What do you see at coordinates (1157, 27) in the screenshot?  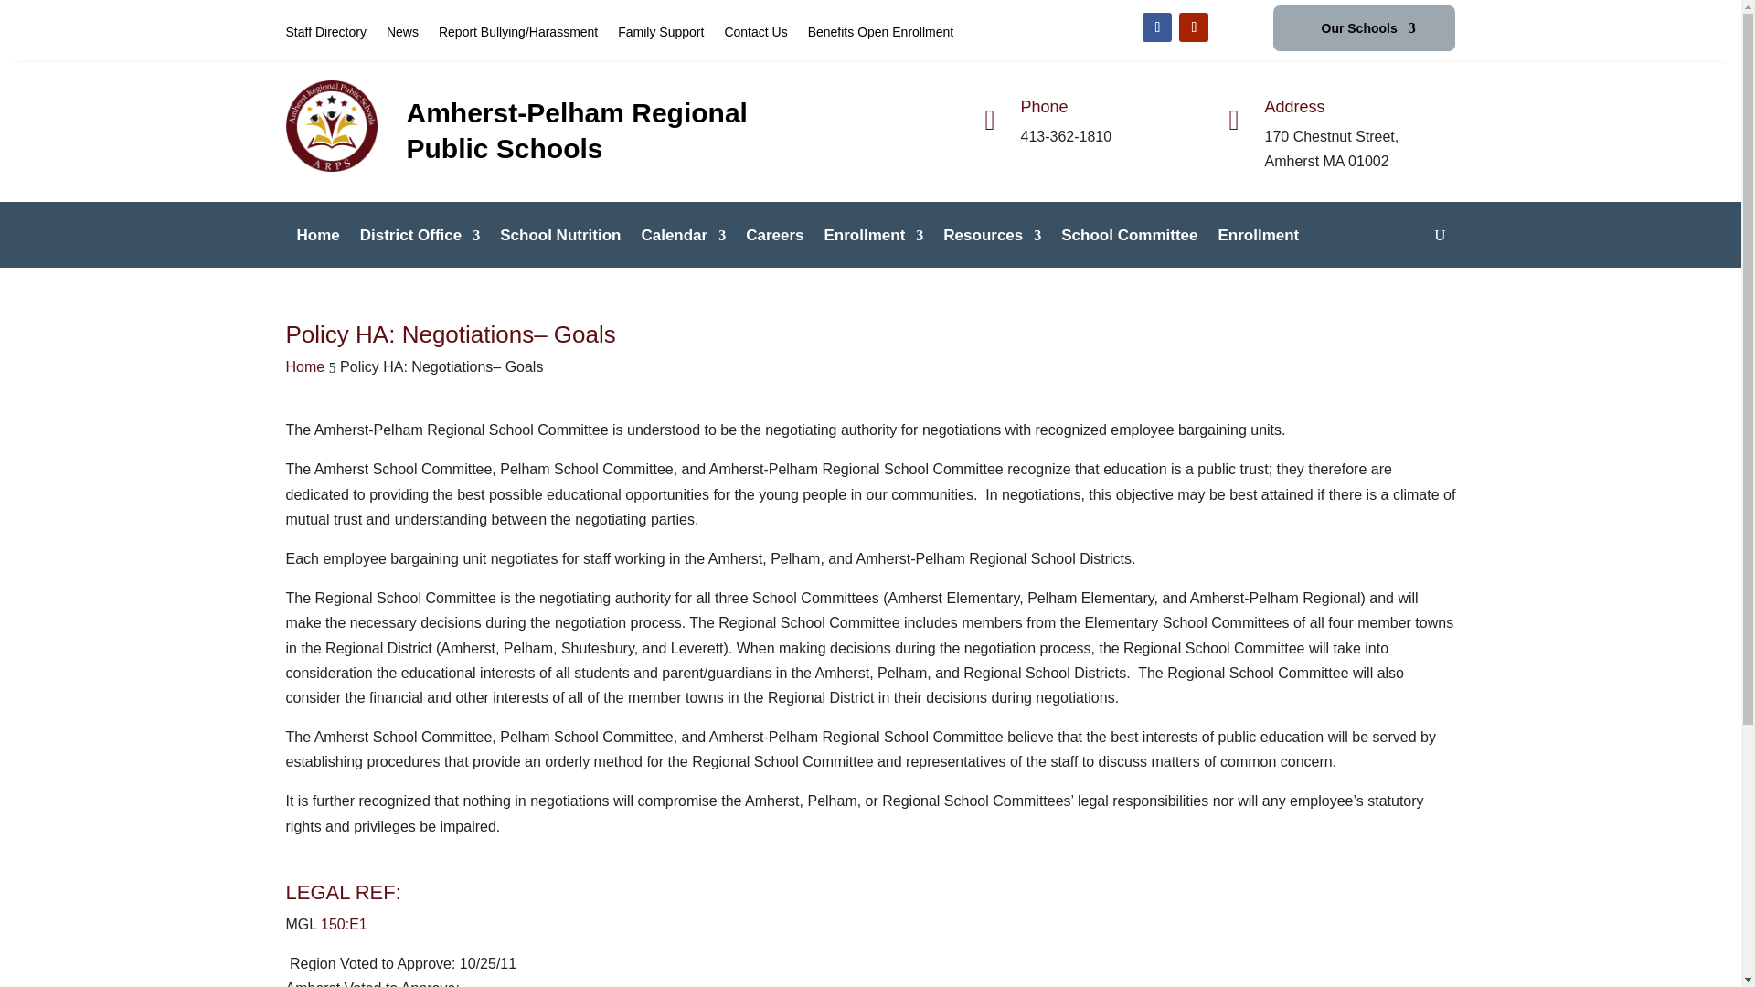 I see `Facebook` at bounding box center [1157, 27].